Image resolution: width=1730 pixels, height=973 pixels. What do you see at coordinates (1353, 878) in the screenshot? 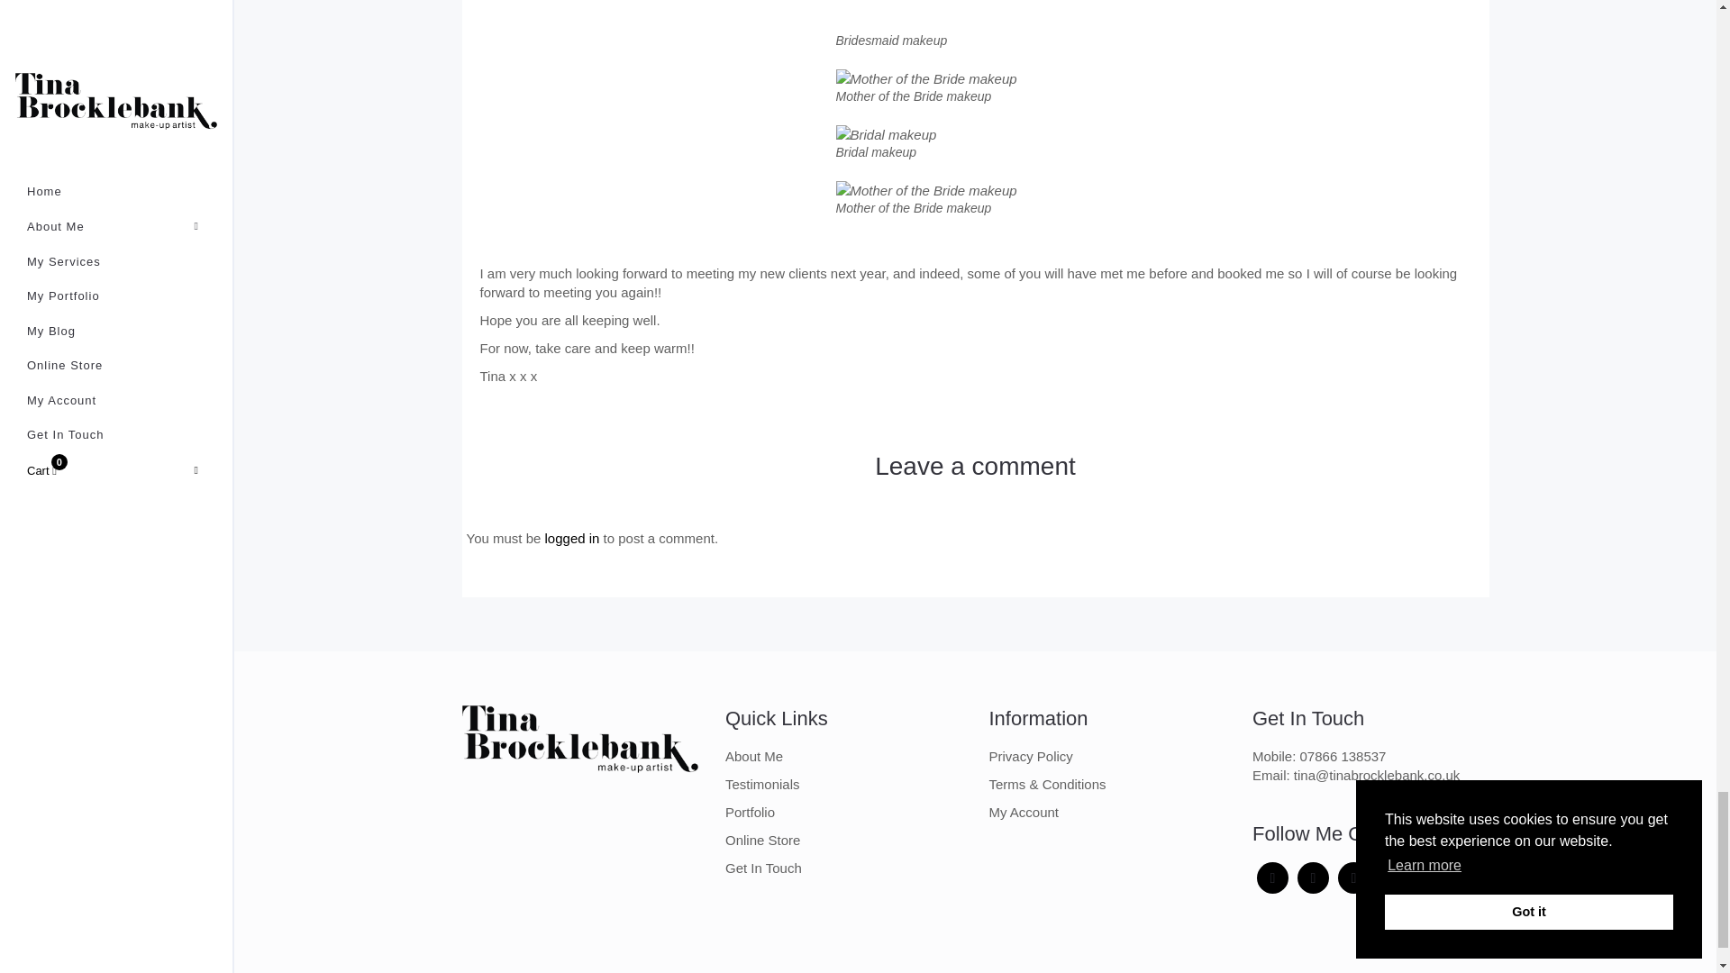
I see `Tina Brocklebank Pintrest` at bounding box center [1353, 878].